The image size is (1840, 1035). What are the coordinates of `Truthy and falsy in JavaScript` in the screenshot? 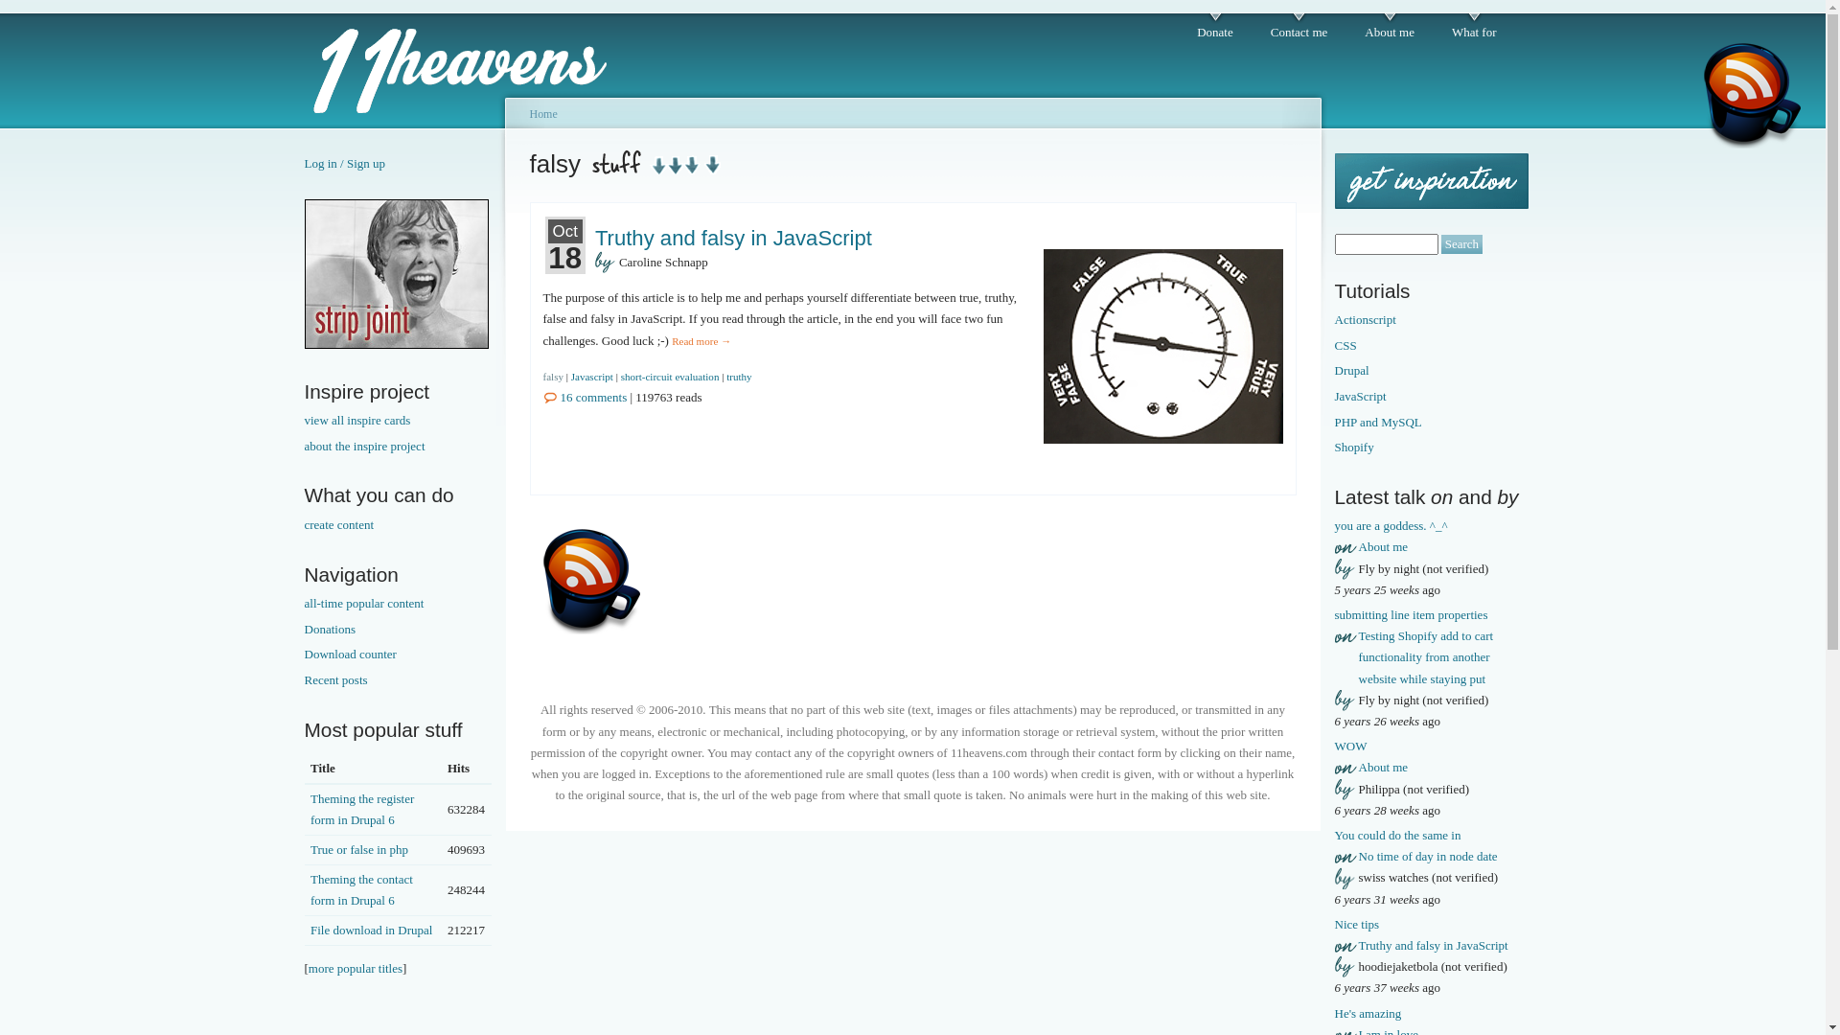 It's located at (1434, 945).